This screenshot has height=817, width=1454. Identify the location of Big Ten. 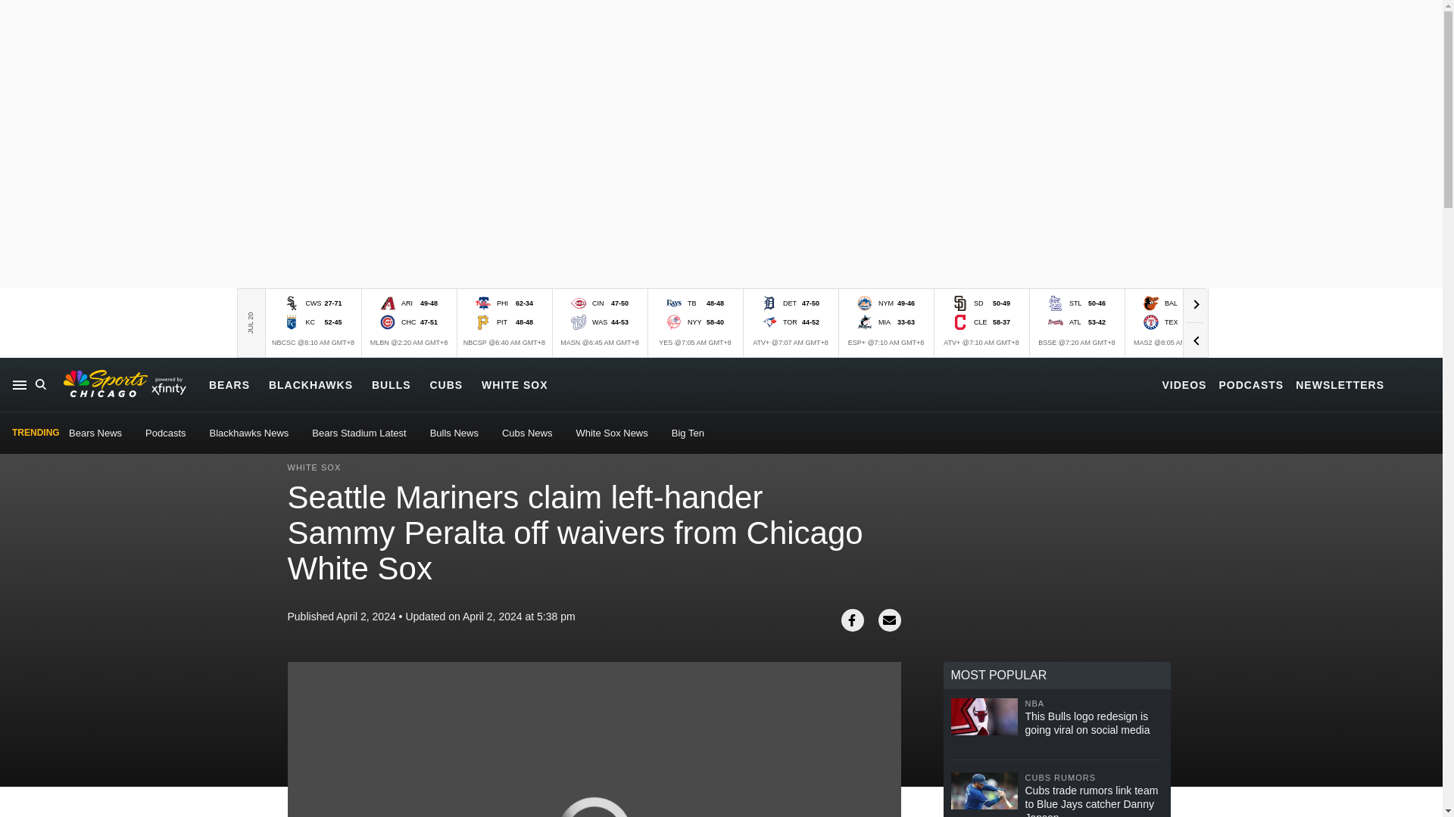
(688, 433).